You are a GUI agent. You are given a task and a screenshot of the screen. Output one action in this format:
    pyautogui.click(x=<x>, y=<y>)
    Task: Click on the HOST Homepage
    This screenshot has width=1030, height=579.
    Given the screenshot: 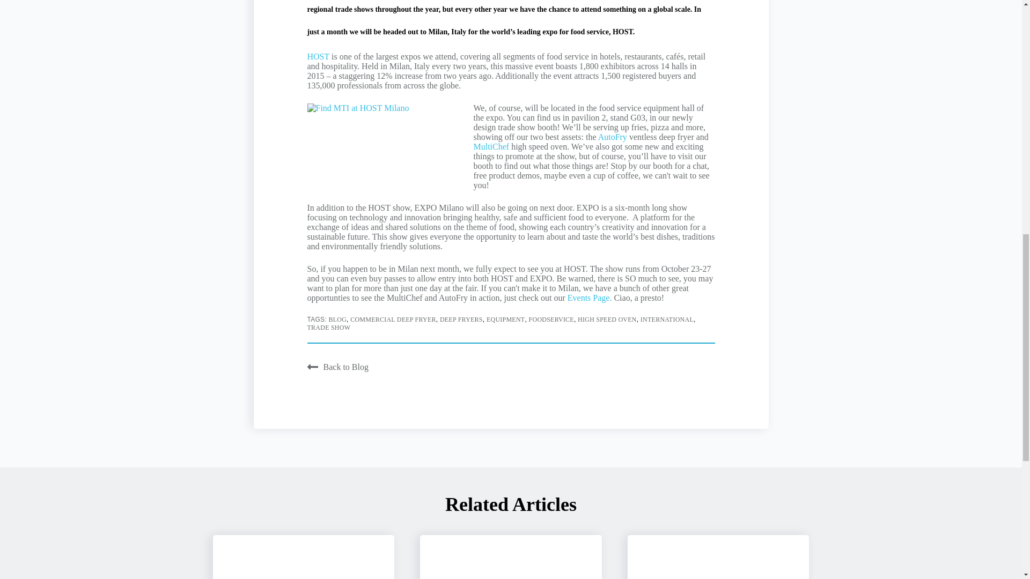 What is the action you would take?
    pyautogui.click(x=319, y=57)
    